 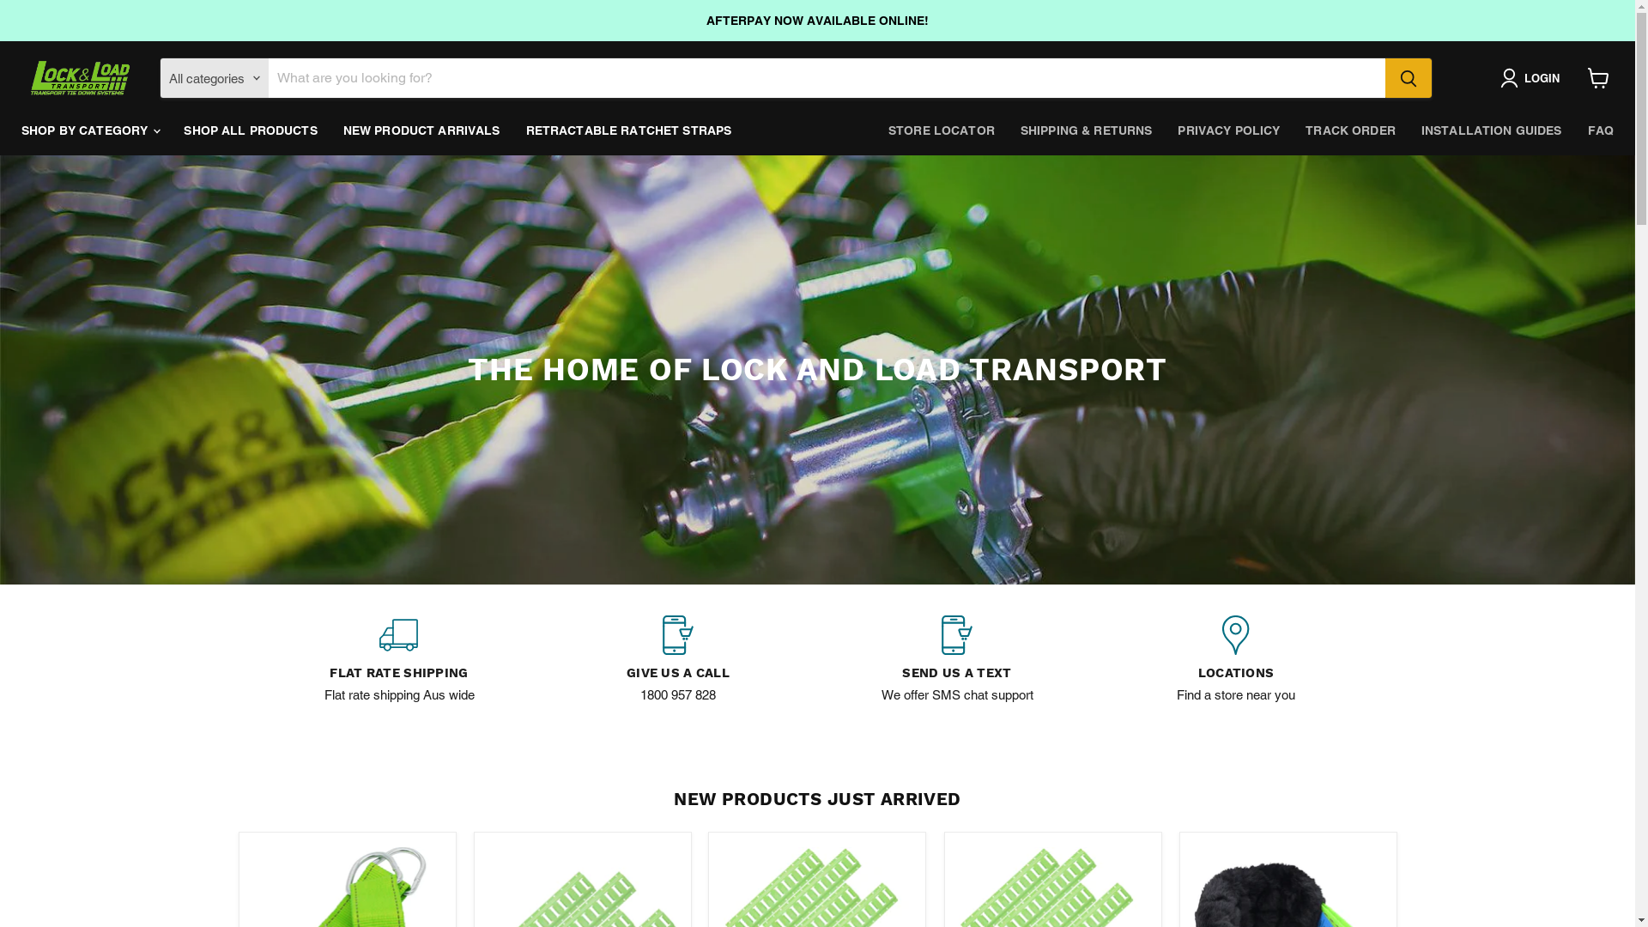 What do you see at coordinates (629, 130) in the screenshot?
I see `RETRACTABLE RATCHET STRAPS` at bounding box center [629, 130].